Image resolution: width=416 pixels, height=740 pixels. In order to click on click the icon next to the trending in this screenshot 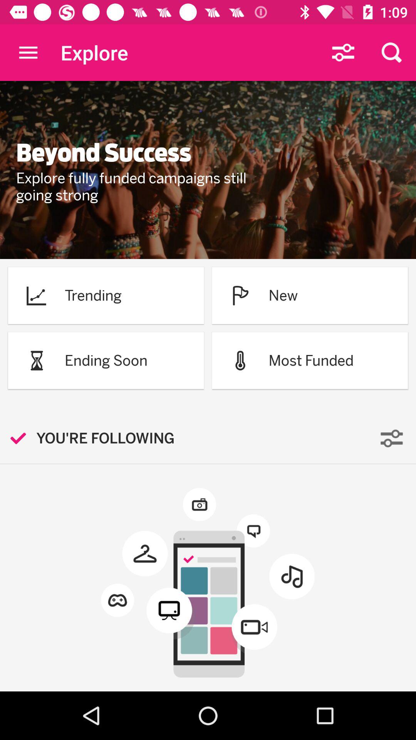, I will do `click(36, 295)`.